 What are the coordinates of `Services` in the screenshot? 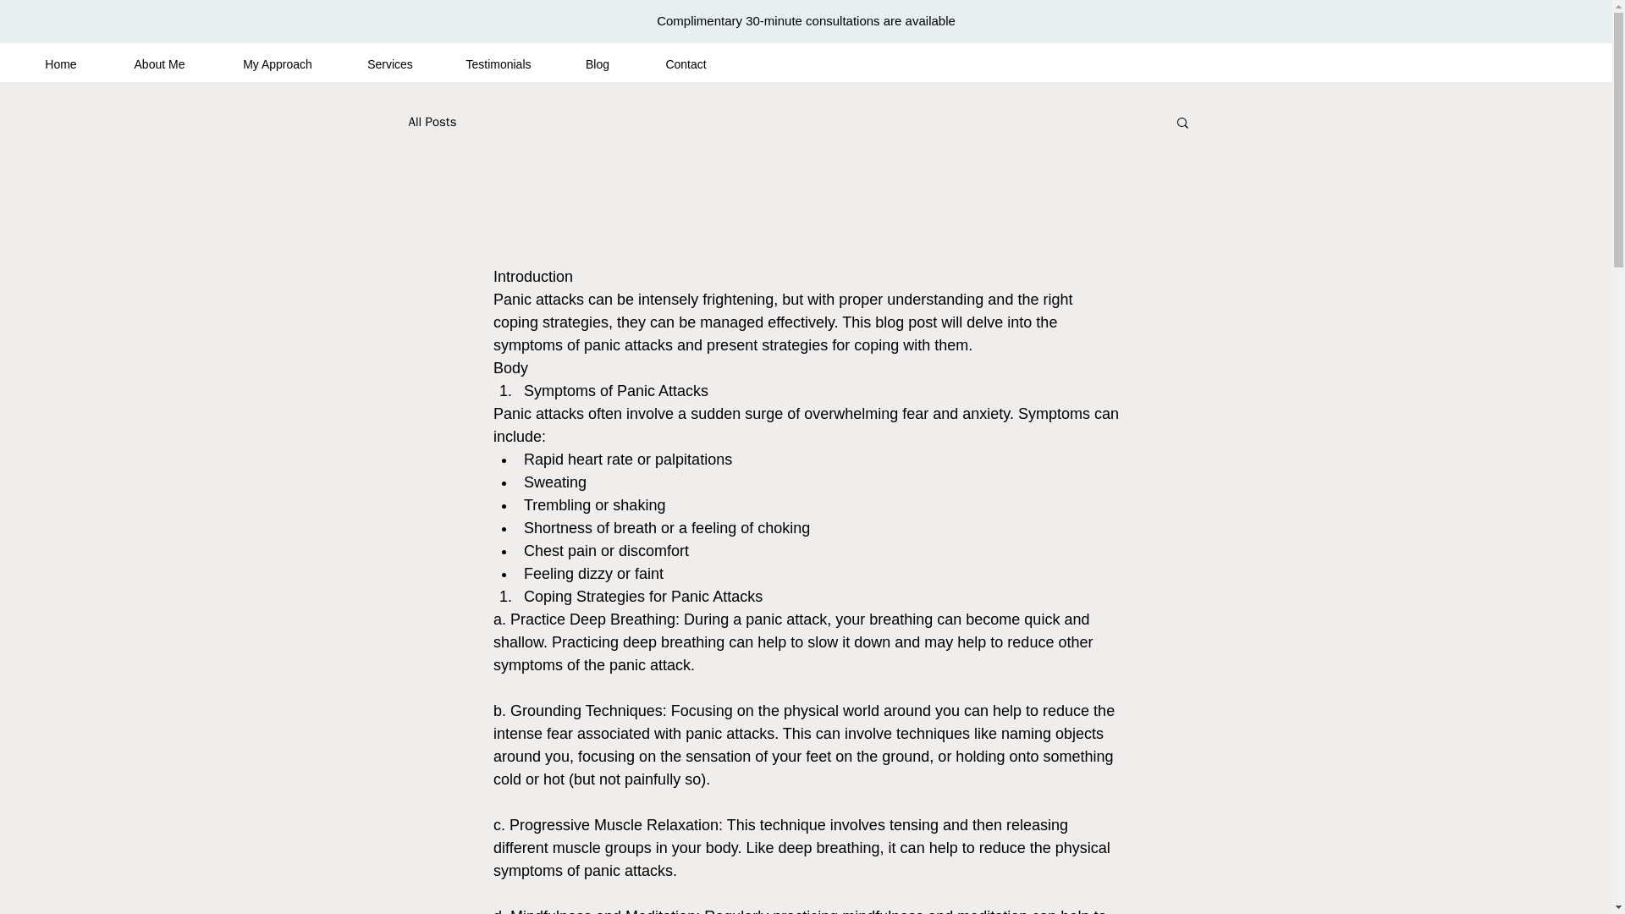 It's located at (389, 64).